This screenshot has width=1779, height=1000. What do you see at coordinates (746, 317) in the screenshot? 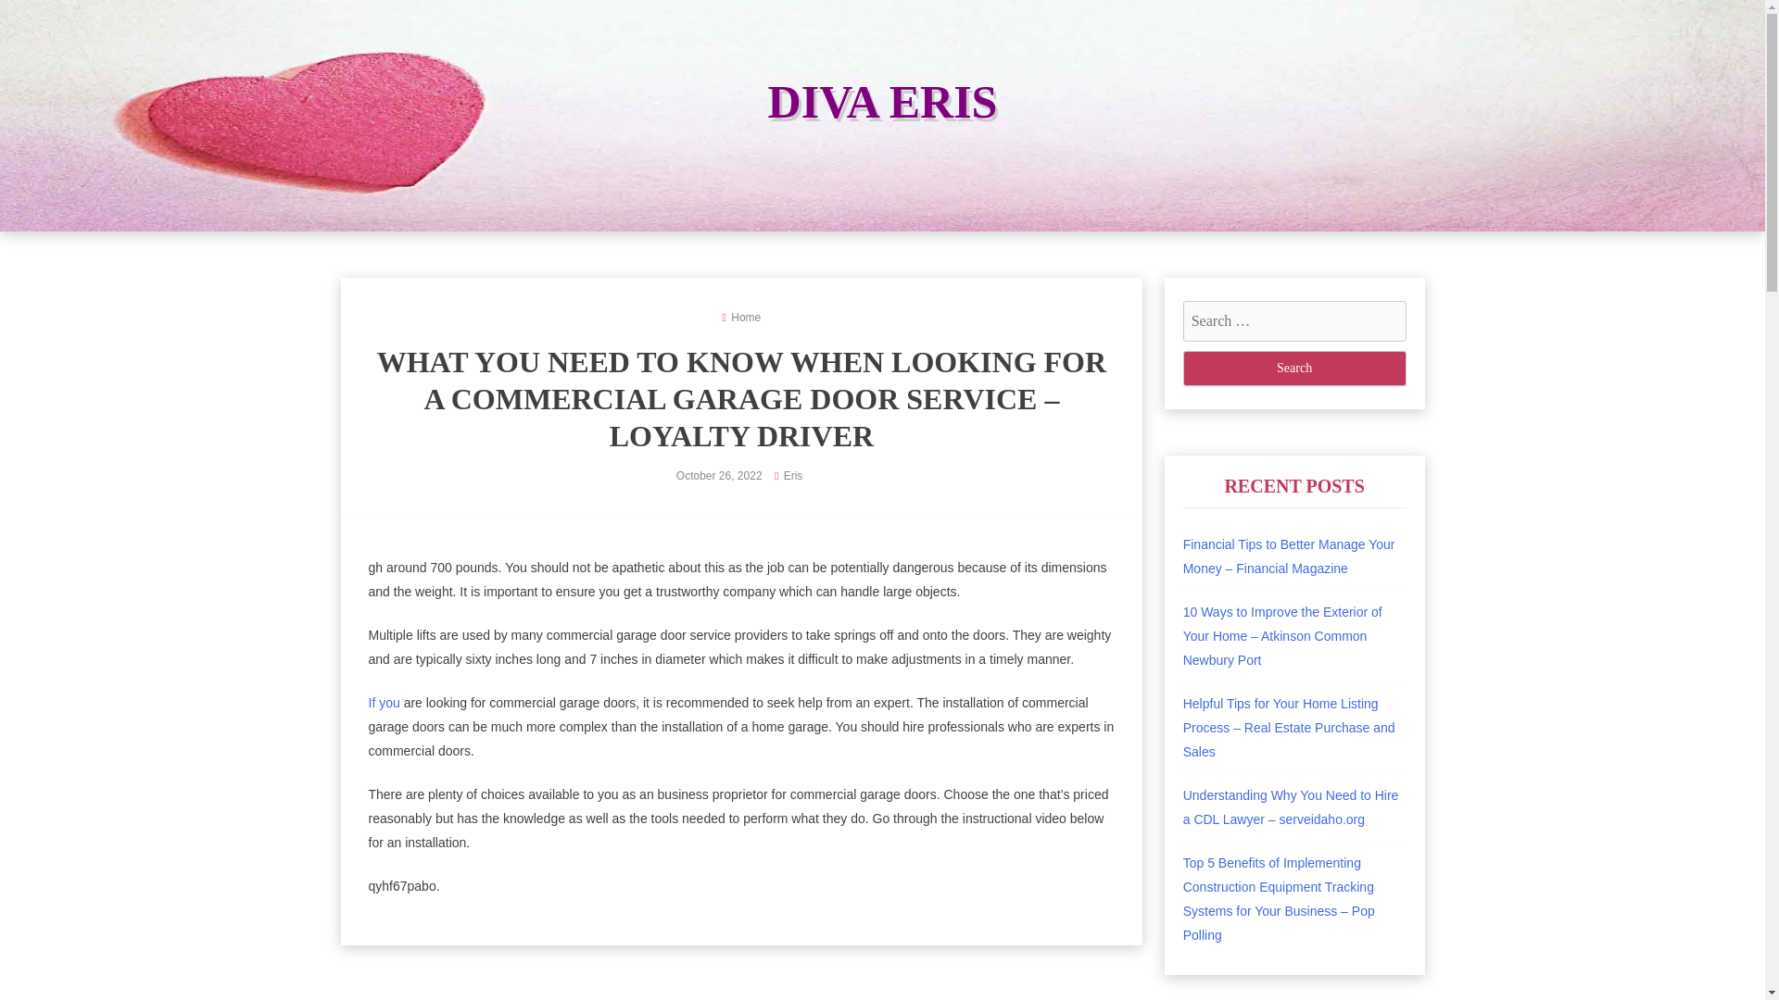
I see `Home` at bounding box center [746, 317].